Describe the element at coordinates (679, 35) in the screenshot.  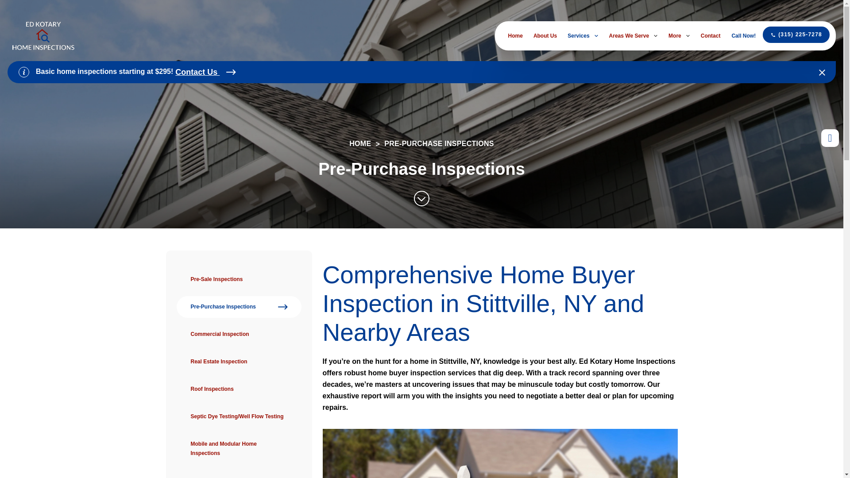
I see `More` at that location.